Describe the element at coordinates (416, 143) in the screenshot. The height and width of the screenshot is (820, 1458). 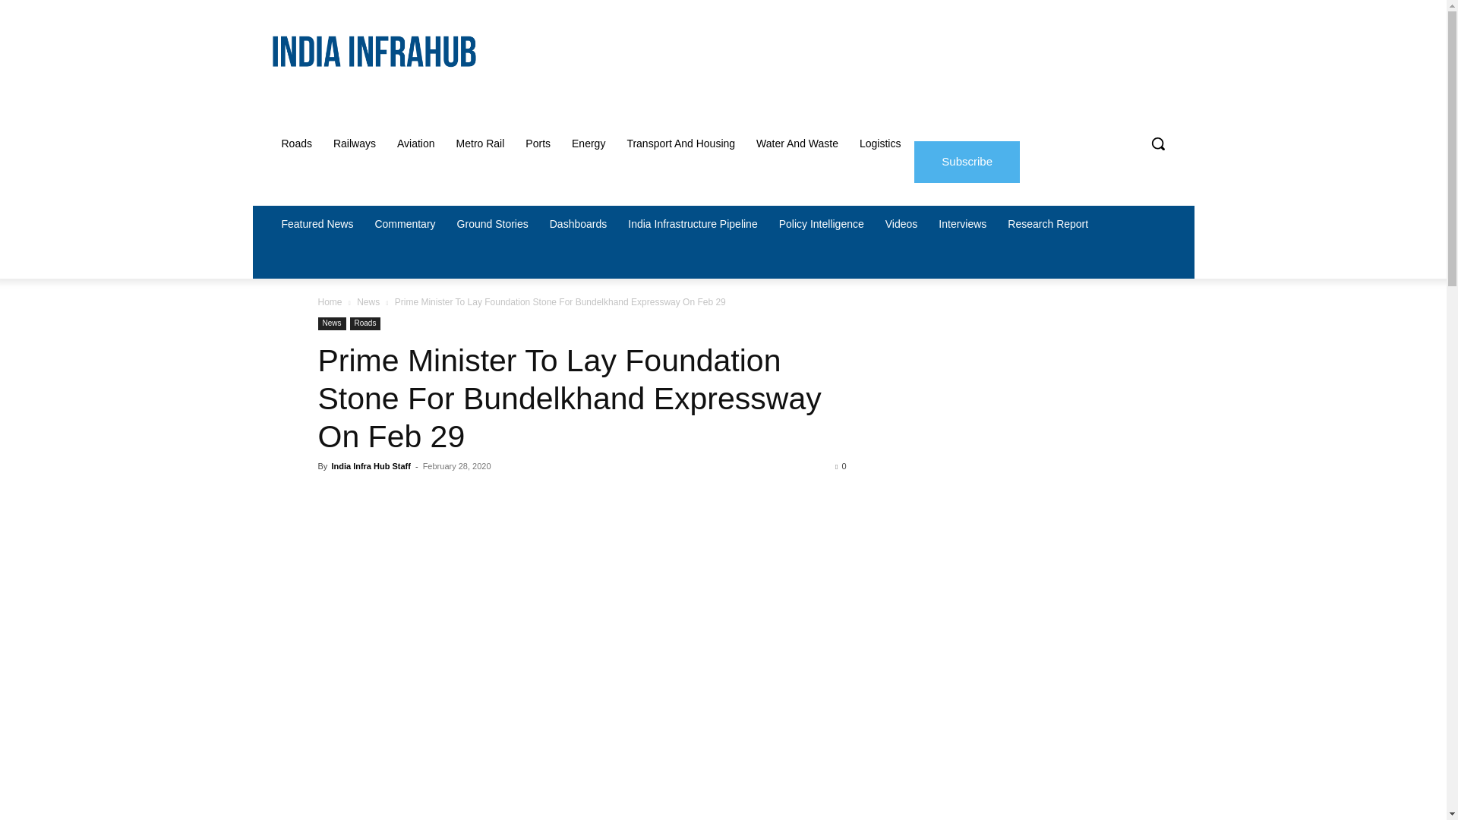
I see `Aviation` at that location.